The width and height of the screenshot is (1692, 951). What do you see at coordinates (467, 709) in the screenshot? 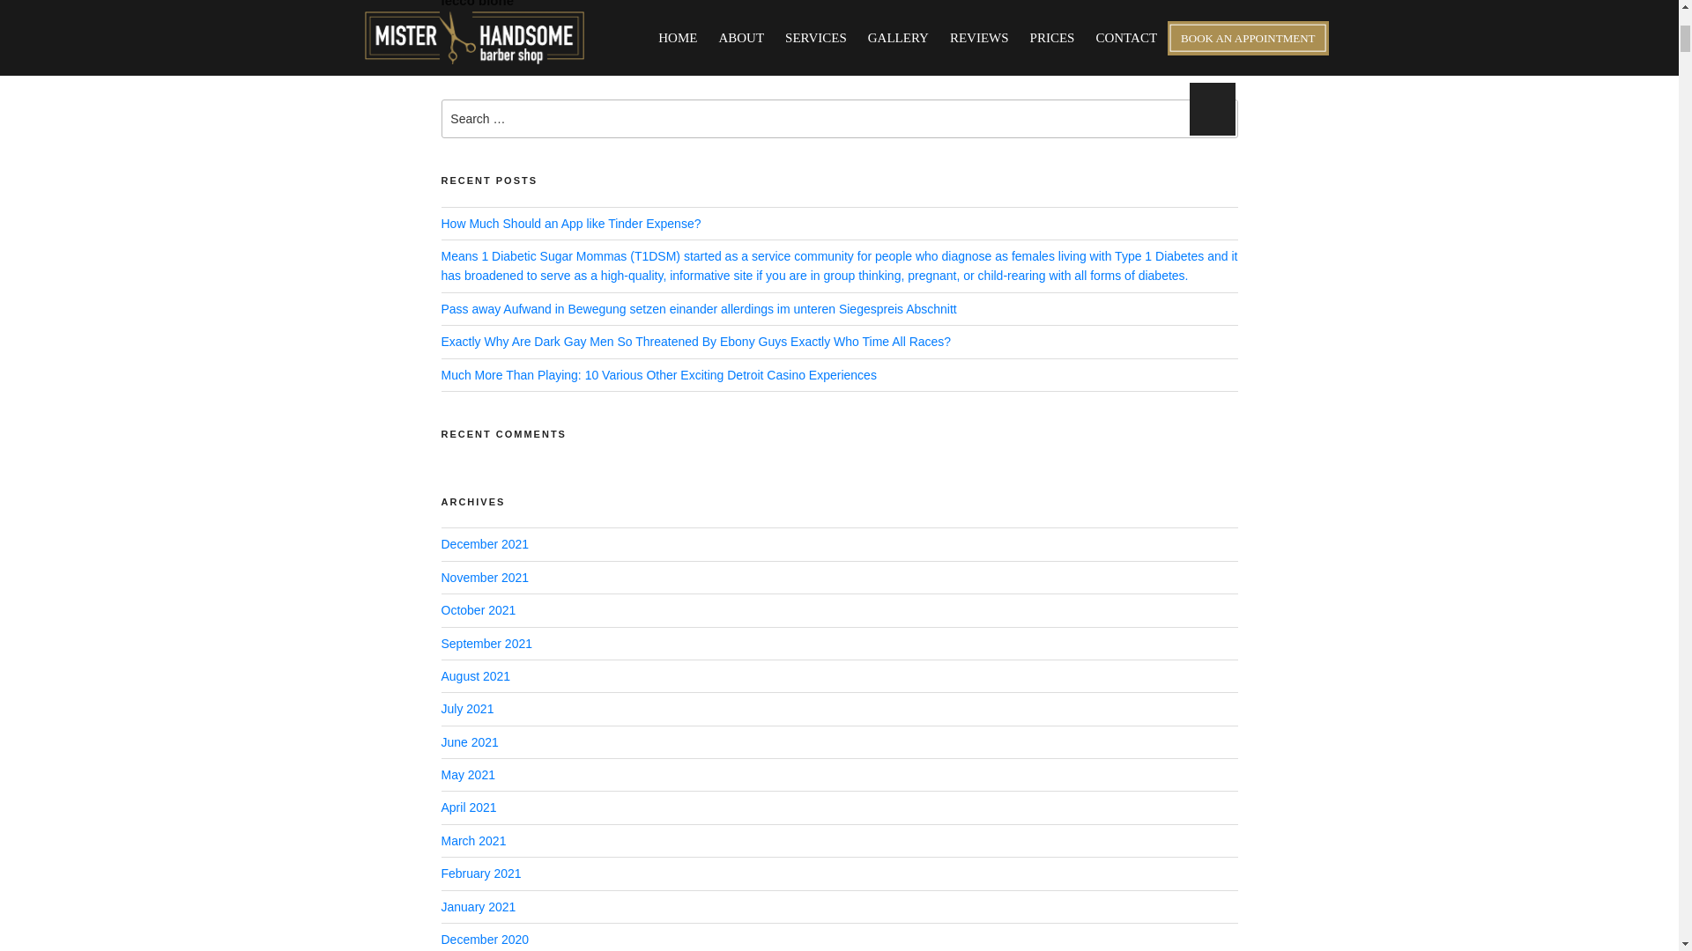
I see `July 2021` at bounding box center [467, 709].